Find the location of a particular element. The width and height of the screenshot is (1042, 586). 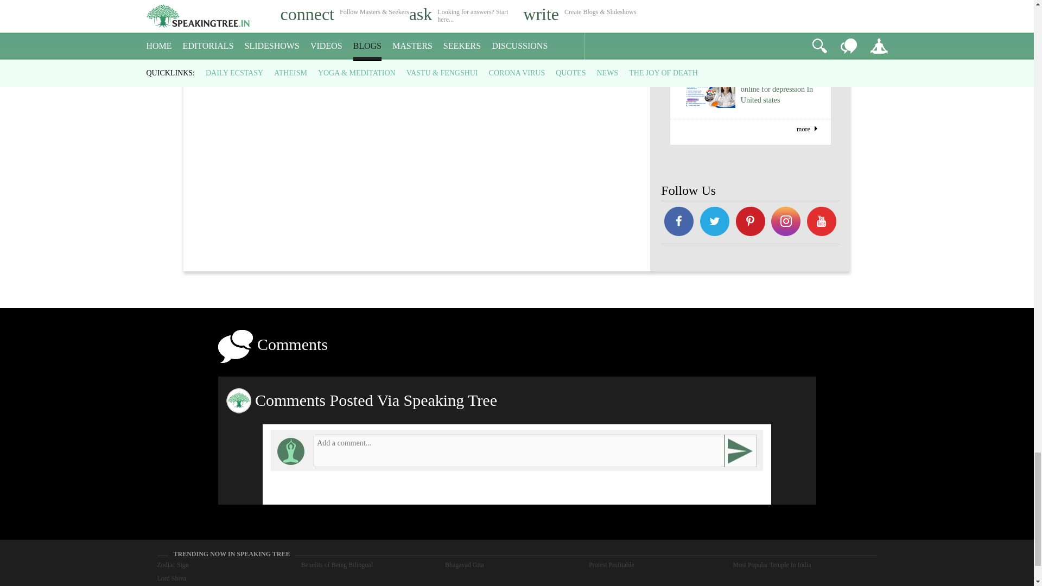

Speaking Tree FaceBook is located at coordinates (822, 222).